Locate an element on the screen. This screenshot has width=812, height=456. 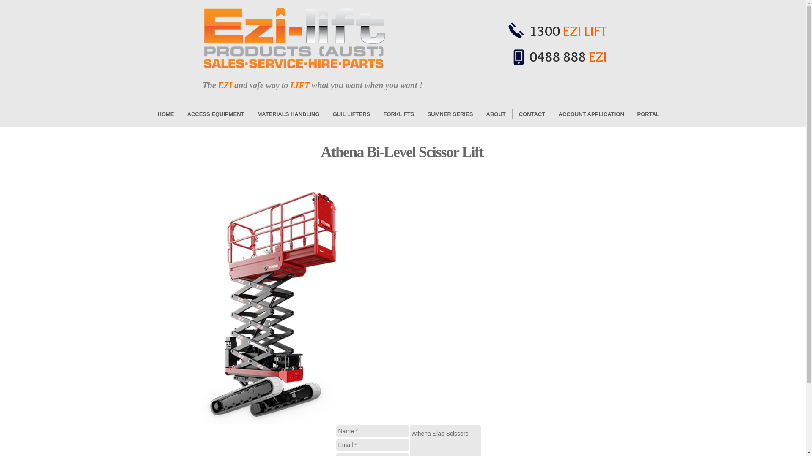
CONTACT is located at coordinates (532, 114).